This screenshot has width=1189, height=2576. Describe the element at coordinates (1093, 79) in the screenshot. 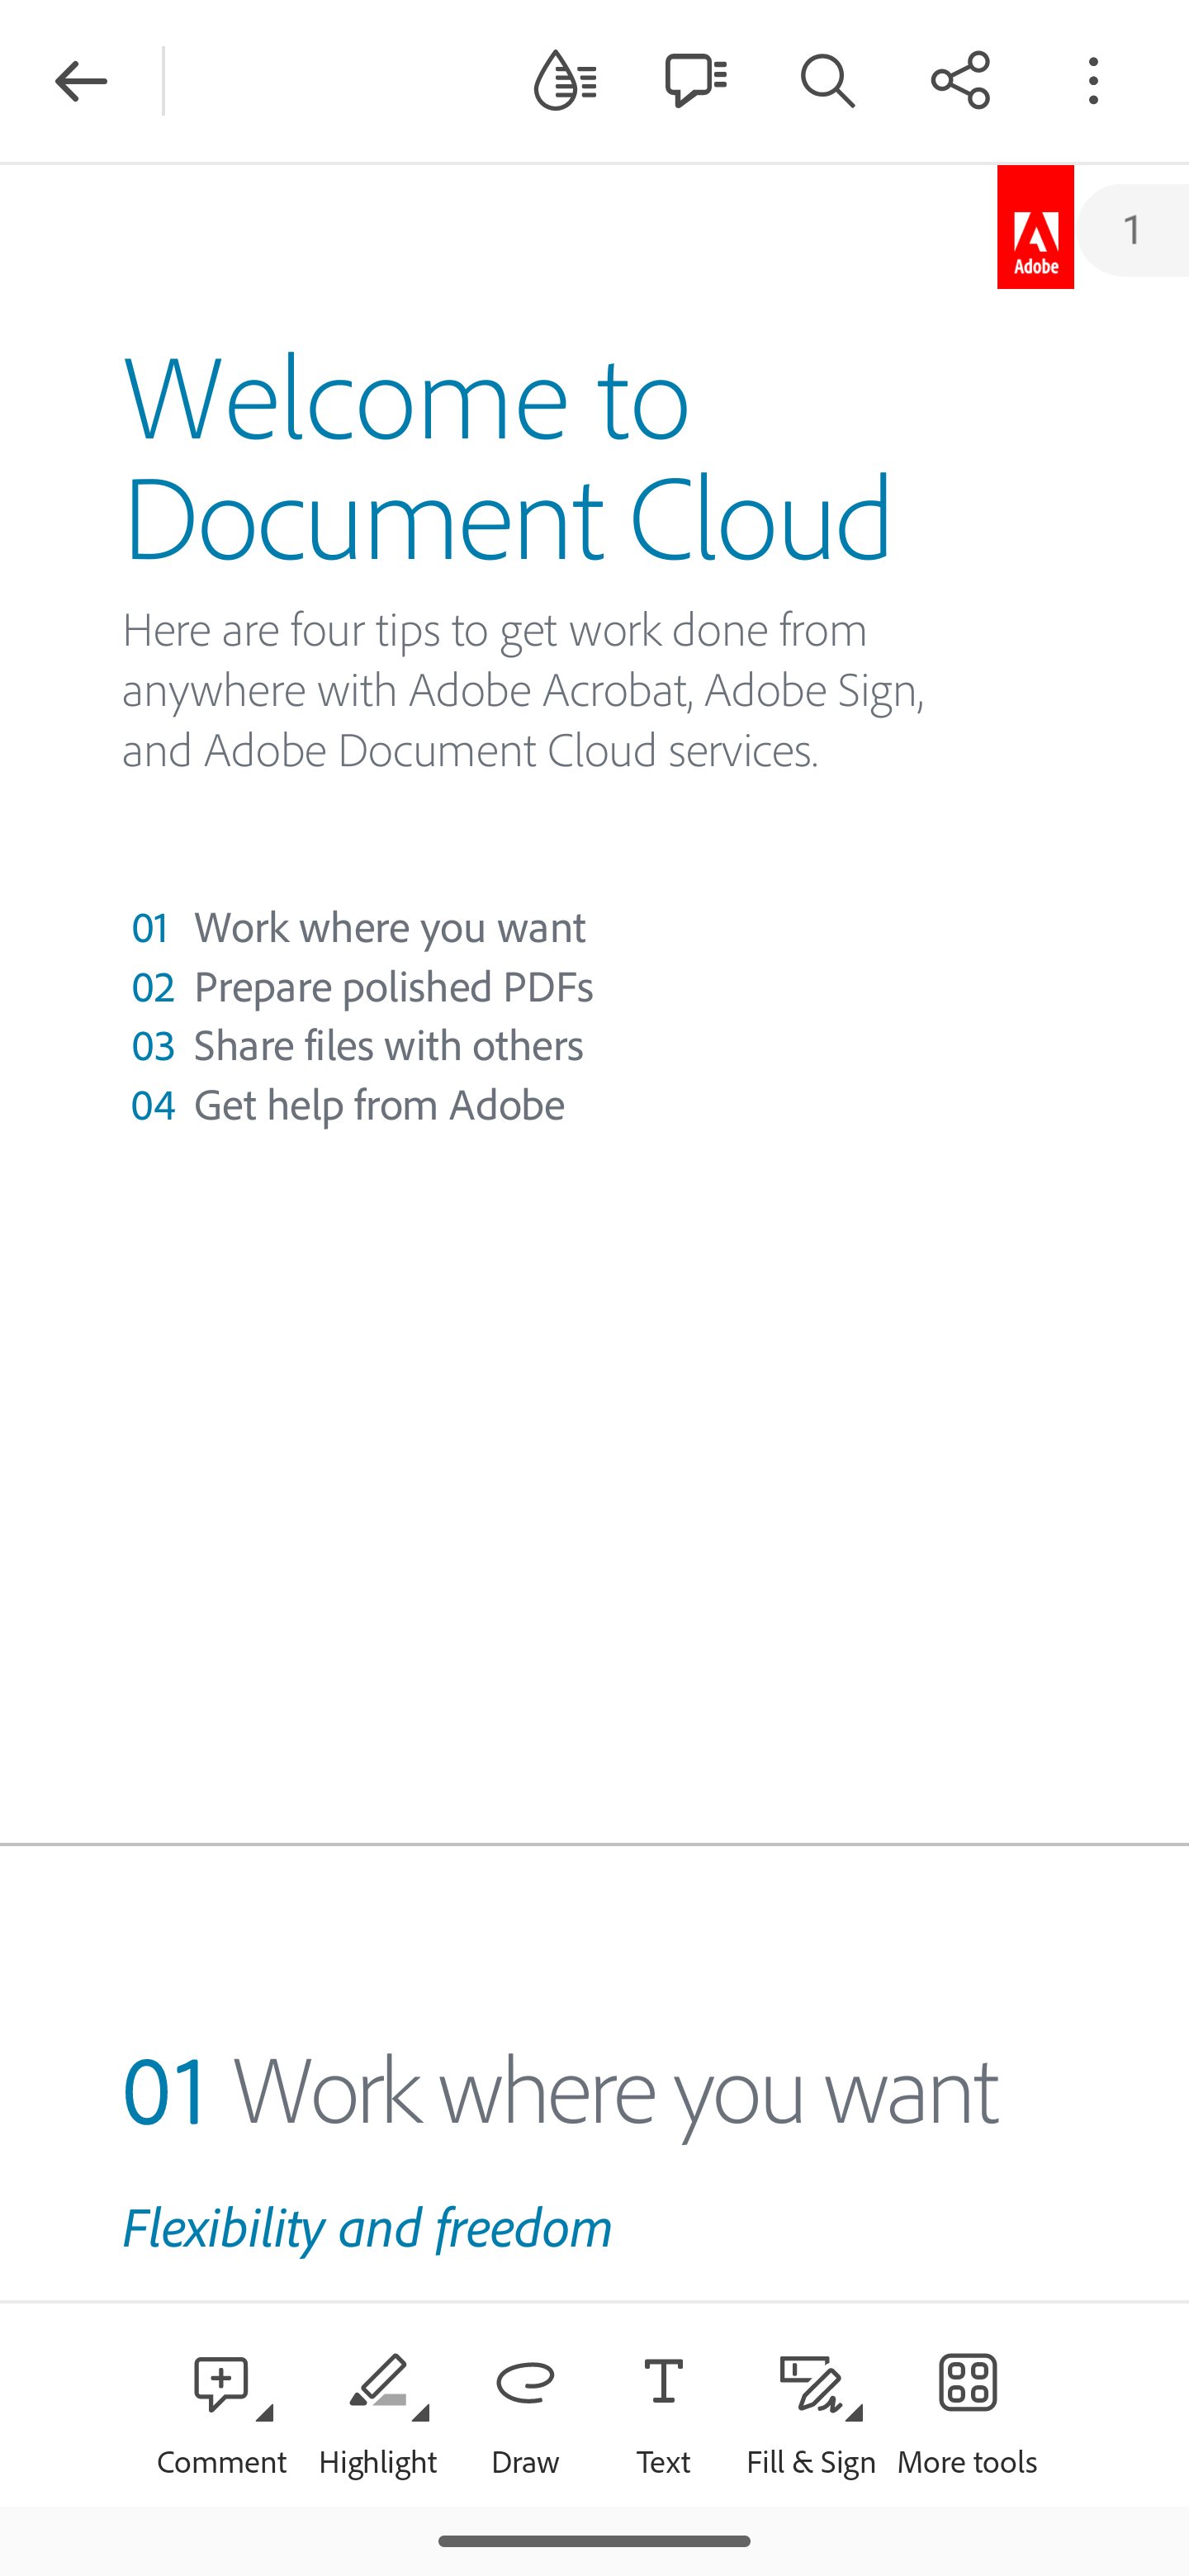

I see `More options` at that location.